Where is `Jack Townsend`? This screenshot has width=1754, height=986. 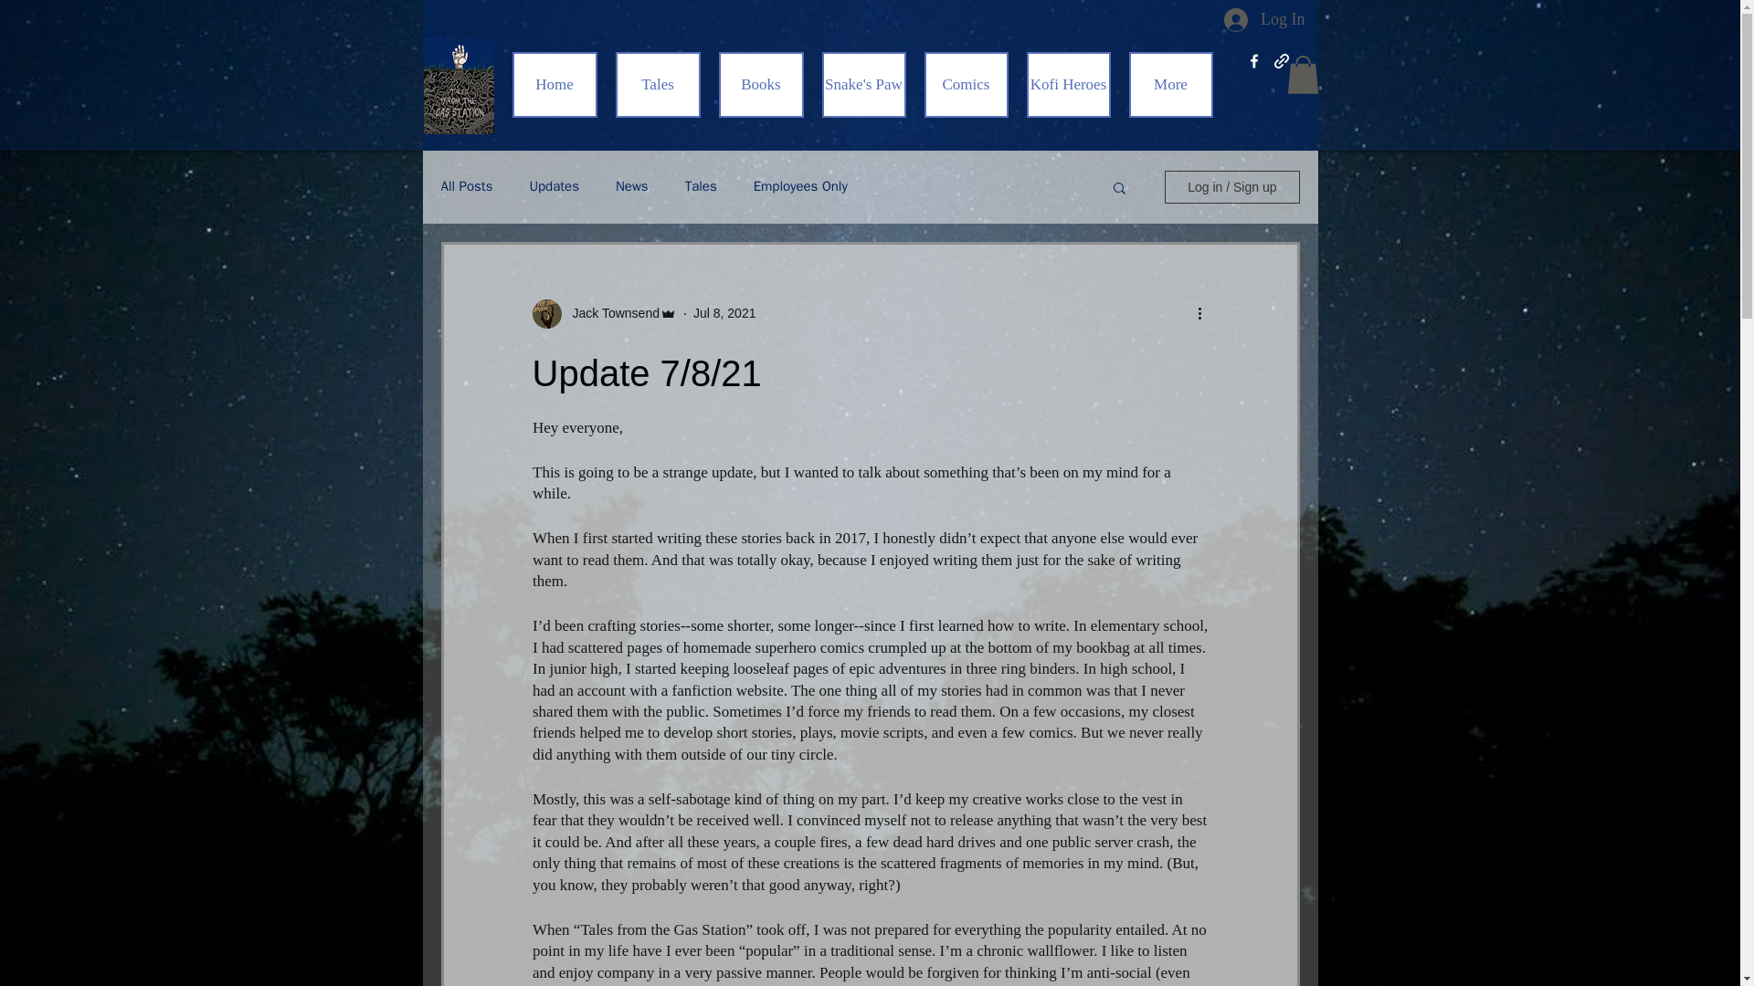 Jack Townsend is located at coordinates (603, 314).